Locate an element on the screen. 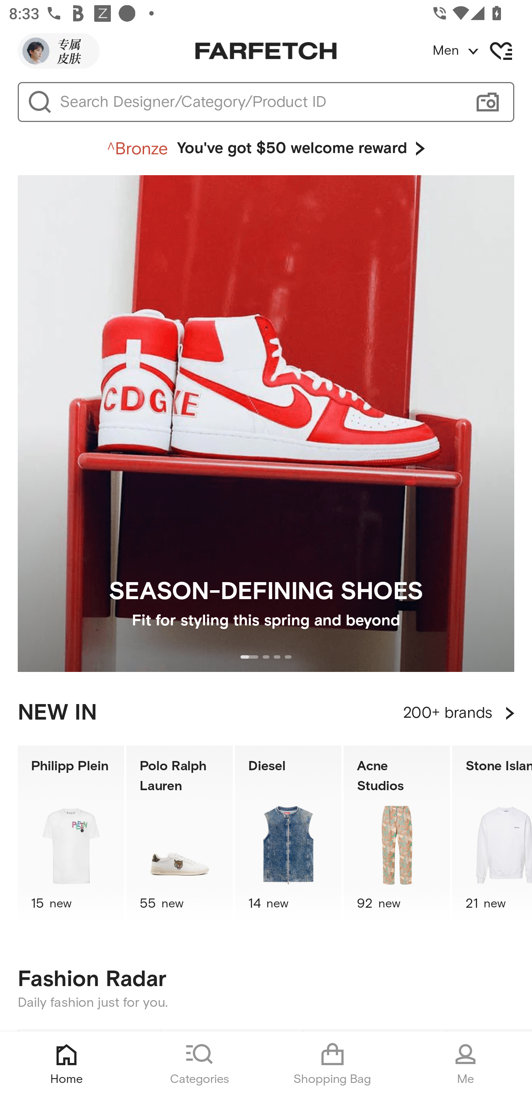 This screenshot has height=1094, width=532. Categories is located at coordinates (199, 1063).